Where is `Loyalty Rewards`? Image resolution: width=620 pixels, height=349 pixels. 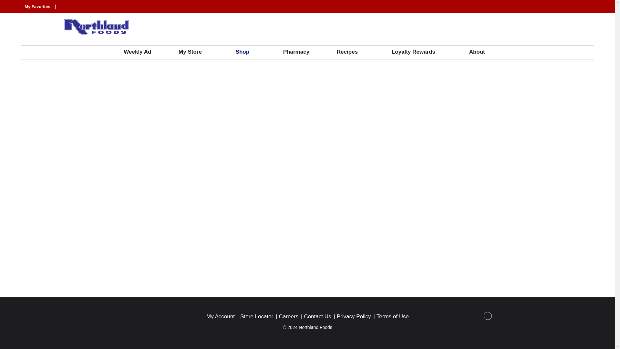 Loyalty Rewards is located at coordinates (420, 52).